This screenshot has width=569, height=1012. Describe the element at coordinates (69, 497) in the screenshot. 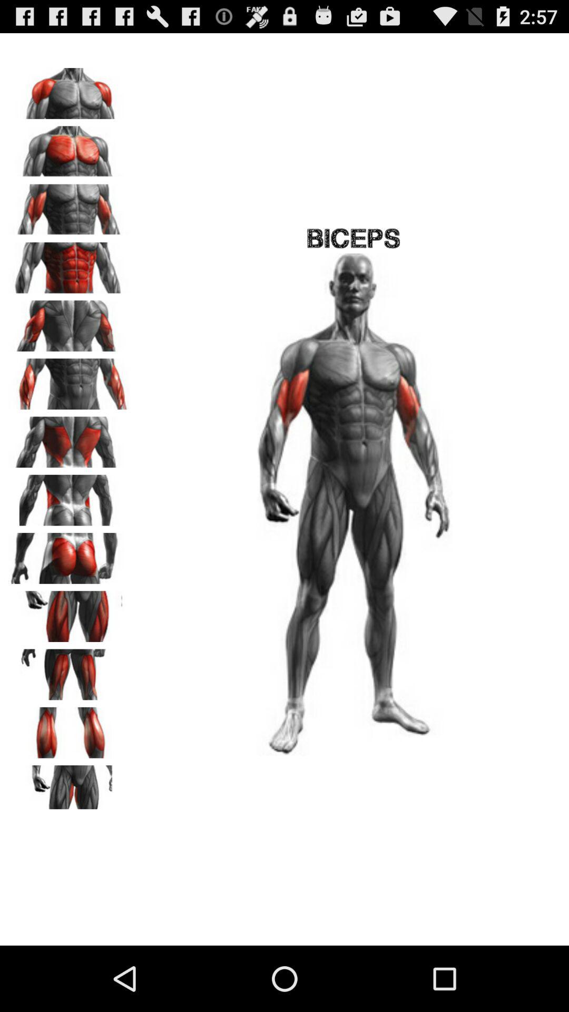

I see `view backside muscles` at that location.